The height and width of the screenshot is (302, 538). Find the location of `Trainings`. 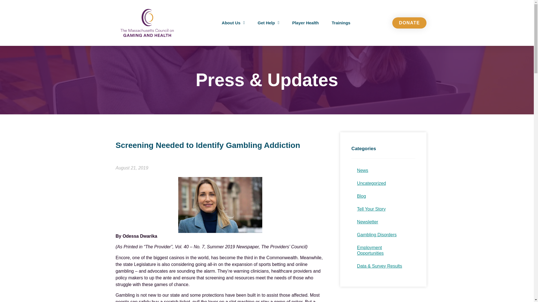

Trainings is located at coordinates (341, 23).